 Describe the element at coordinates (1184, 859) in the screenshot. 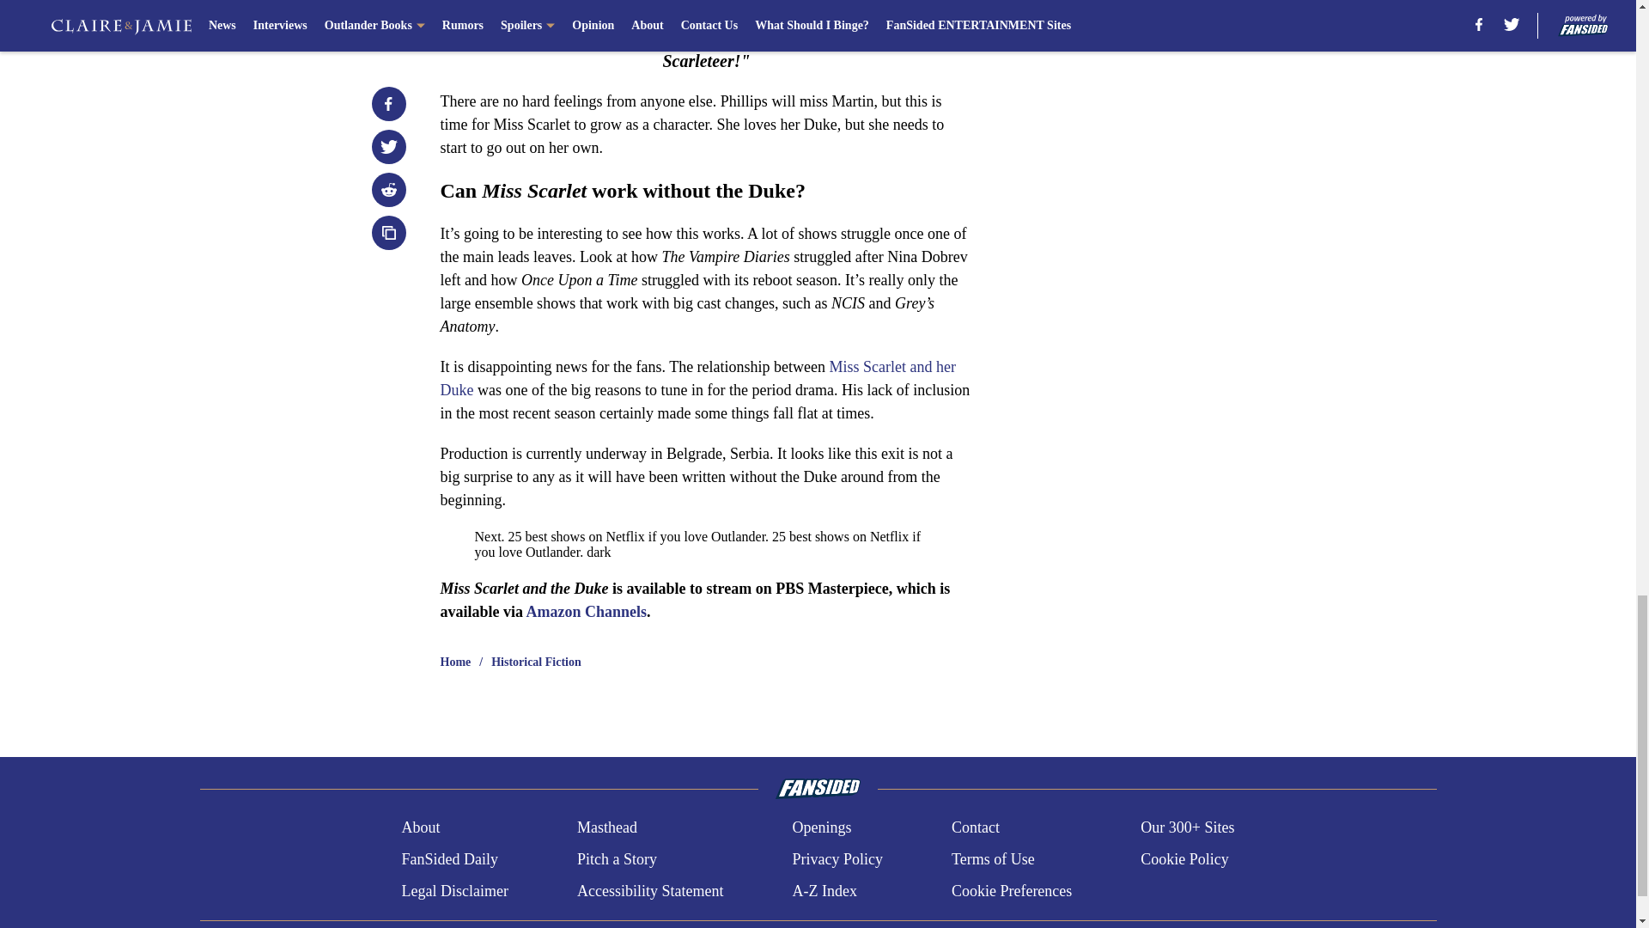

I see `Cookie Policy` at that location.